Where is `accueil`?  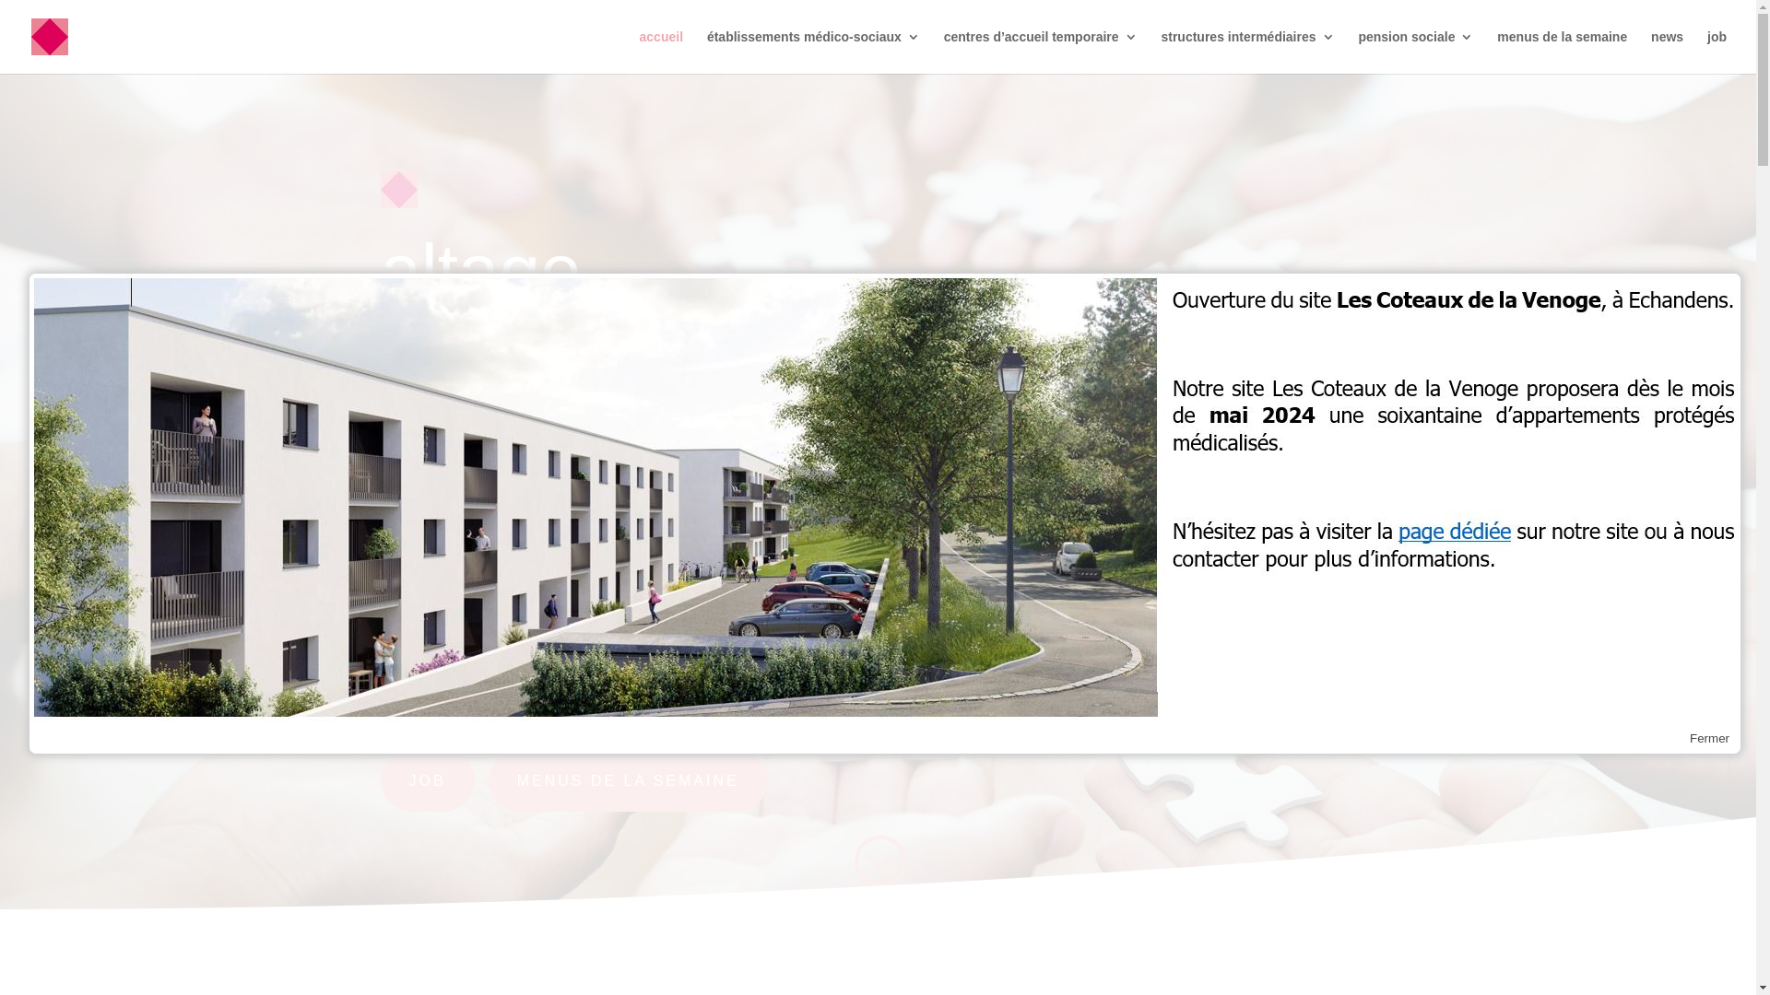 accueil is located at coordinates (662, 52).